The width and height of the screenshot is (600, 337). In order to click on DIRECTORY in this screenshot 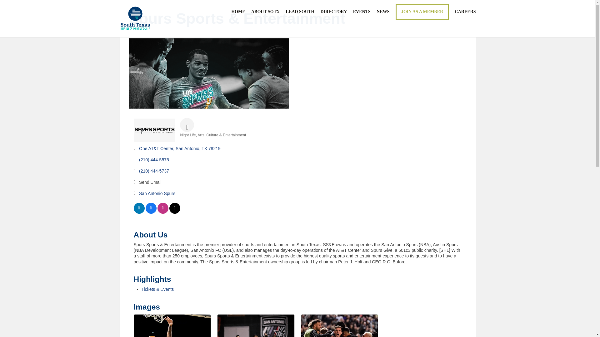, I will do `click(333, 12)`.